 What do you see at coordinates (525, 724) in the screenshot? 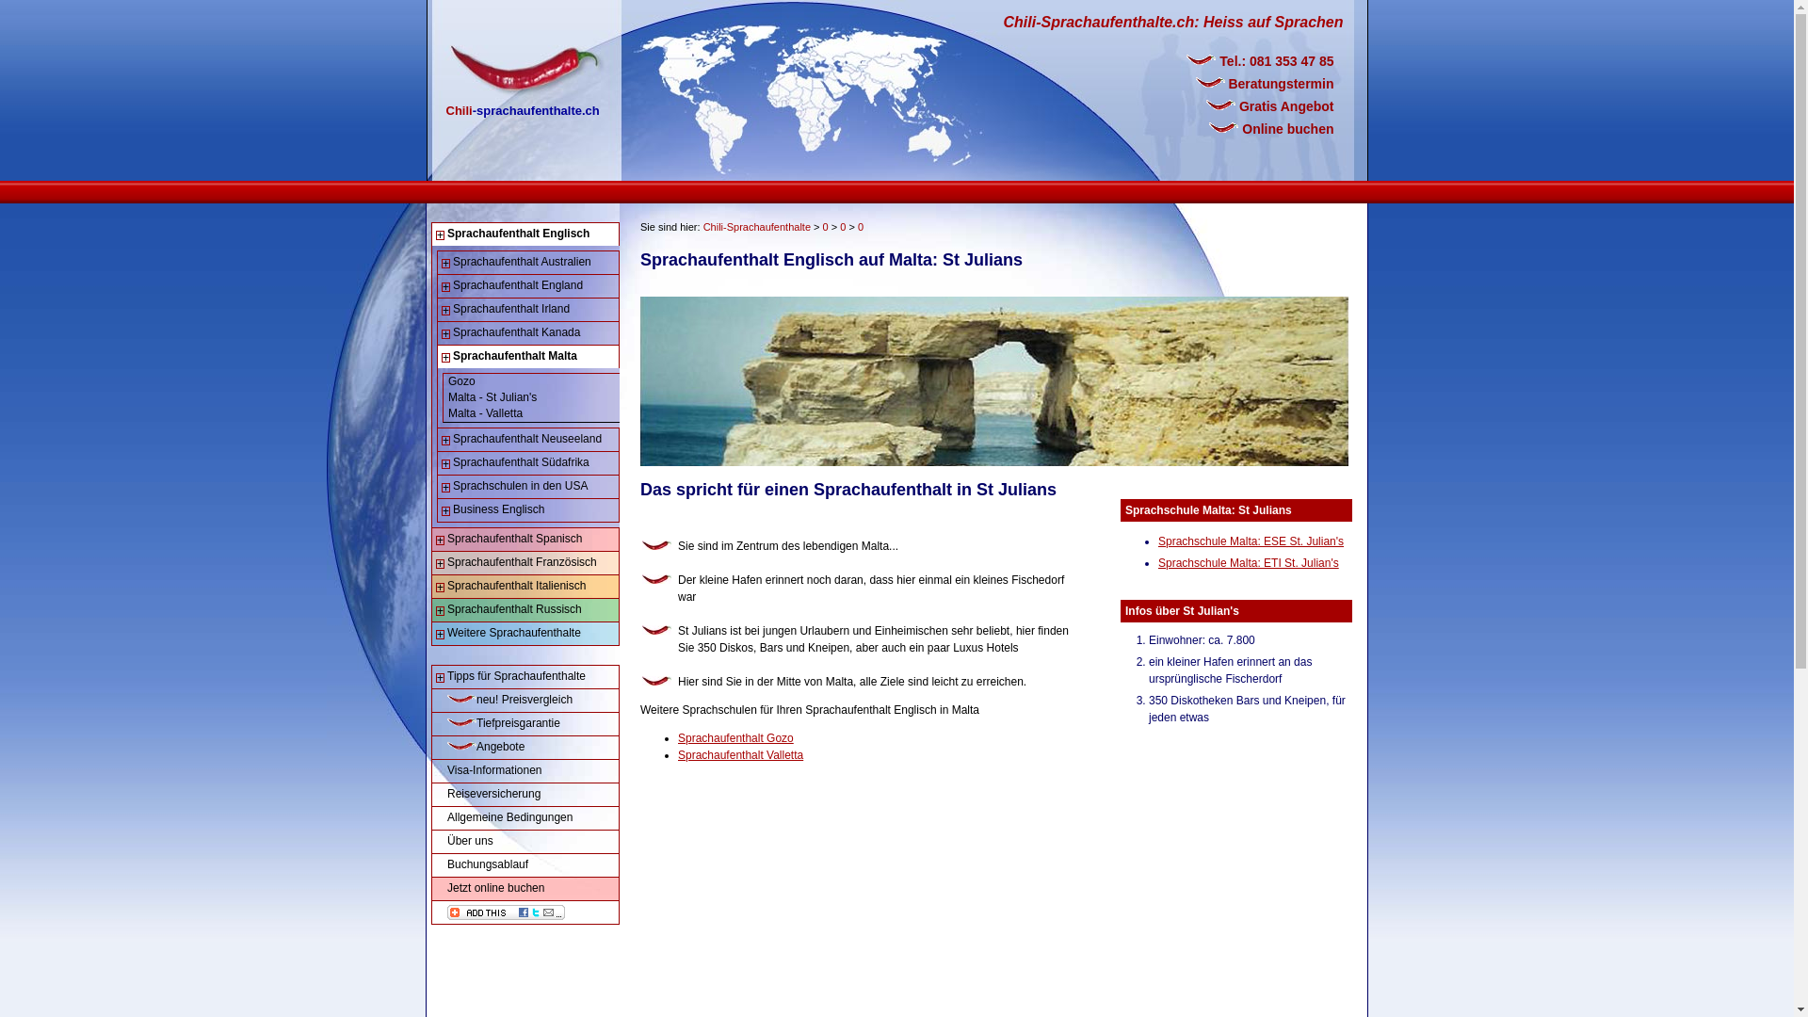
I see `Tiefpreisgarantie` at bounding box center [525, 724].